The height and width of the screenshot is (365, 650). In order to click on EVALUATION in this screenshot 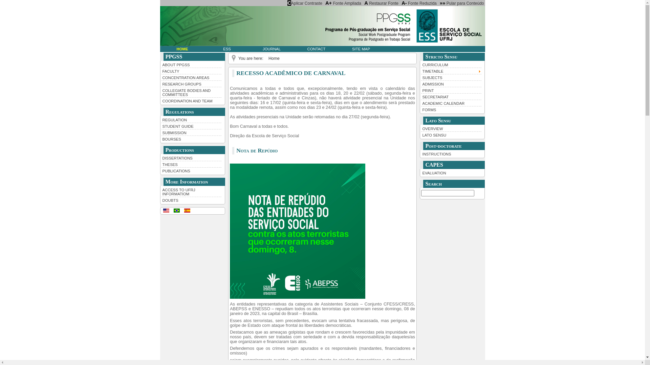, I will do `click(451, 173)`.